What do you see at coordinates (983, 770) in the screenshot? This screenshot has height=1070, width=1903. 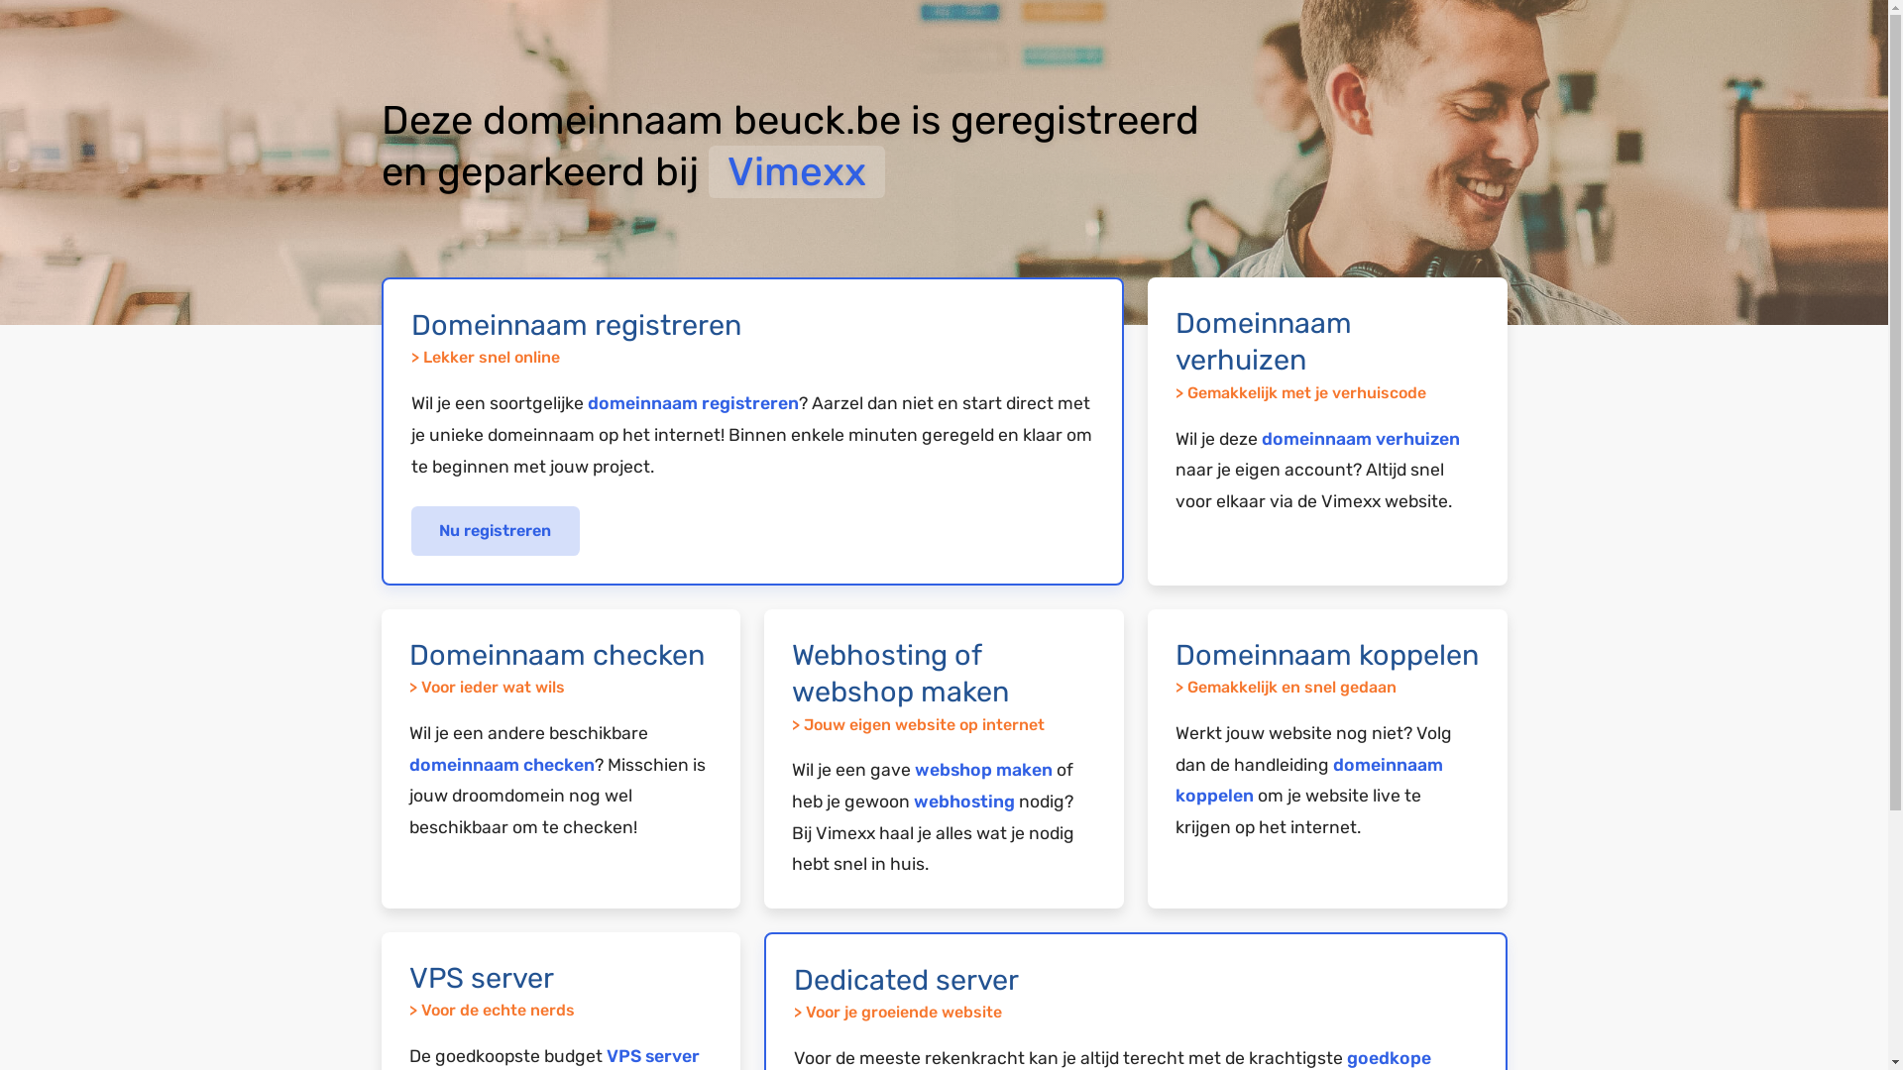 I see `webshop maken` at bounding box center [983, 770].